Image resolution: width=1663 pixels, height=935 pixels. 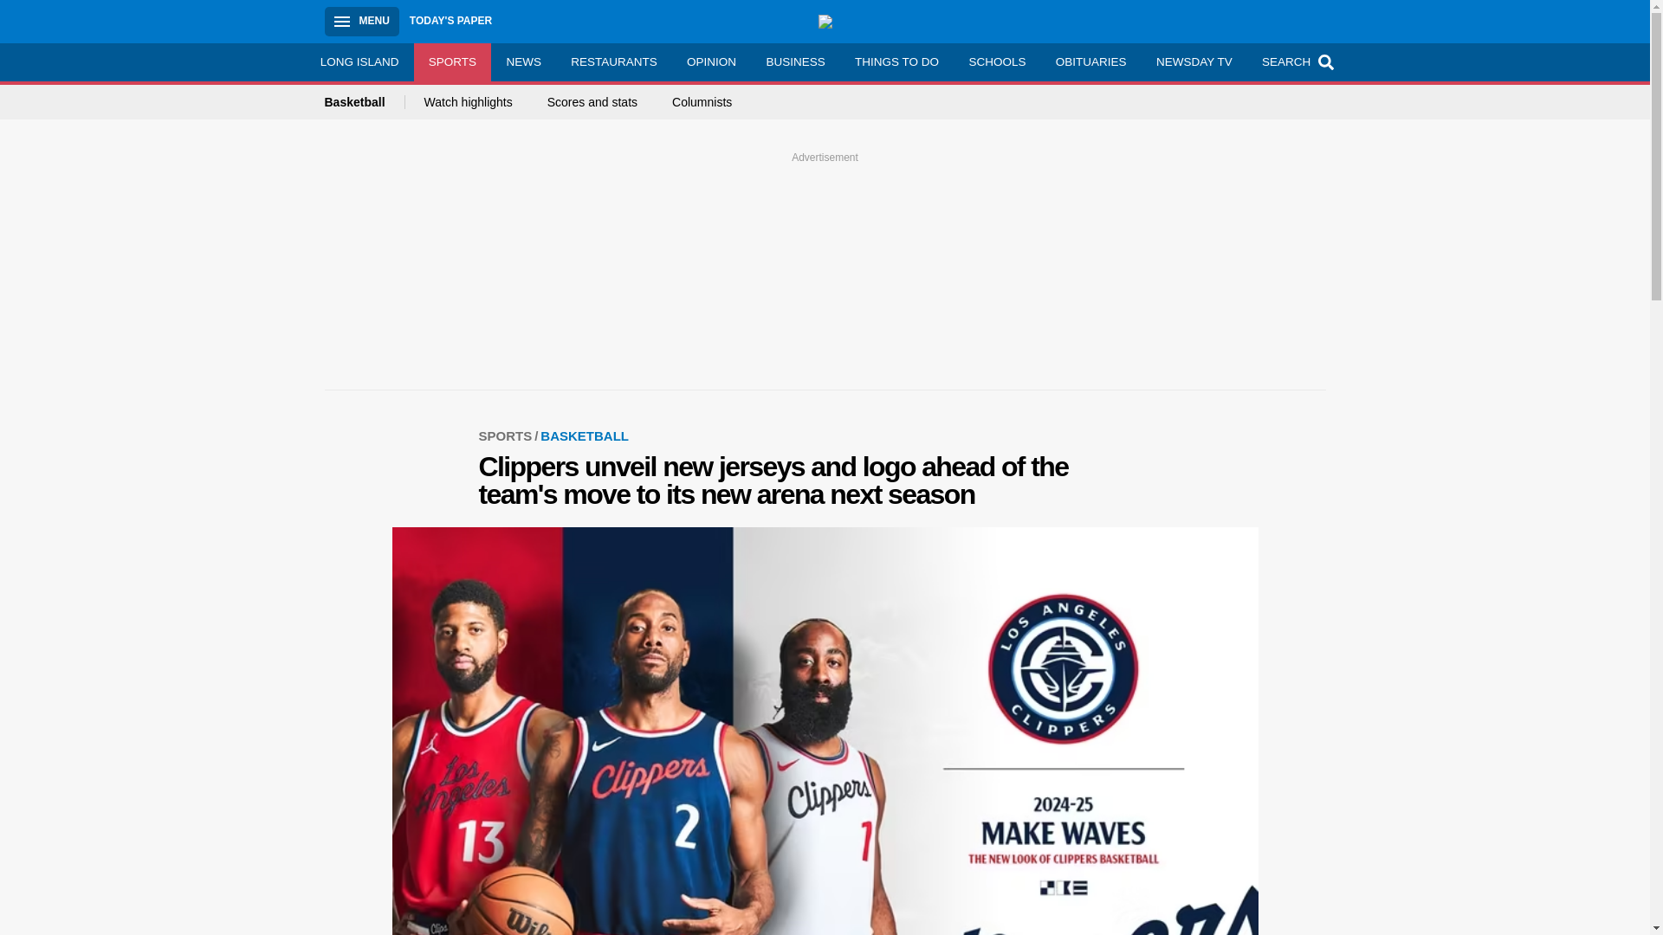 What do you see at coordinates (361, 21) in the screenshot?
I see `MENU` at bounding box center [361, 21].